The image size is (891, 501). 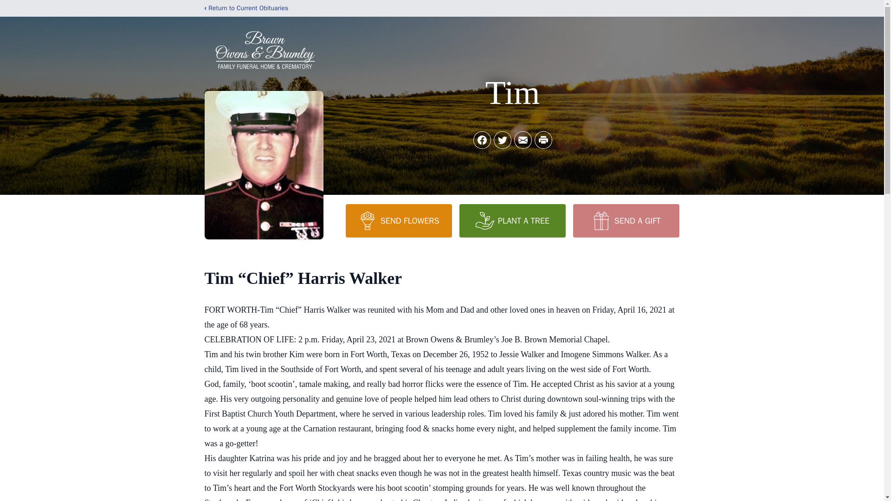 I want to click on SEND A GIFT, so click(x=626, y=220).